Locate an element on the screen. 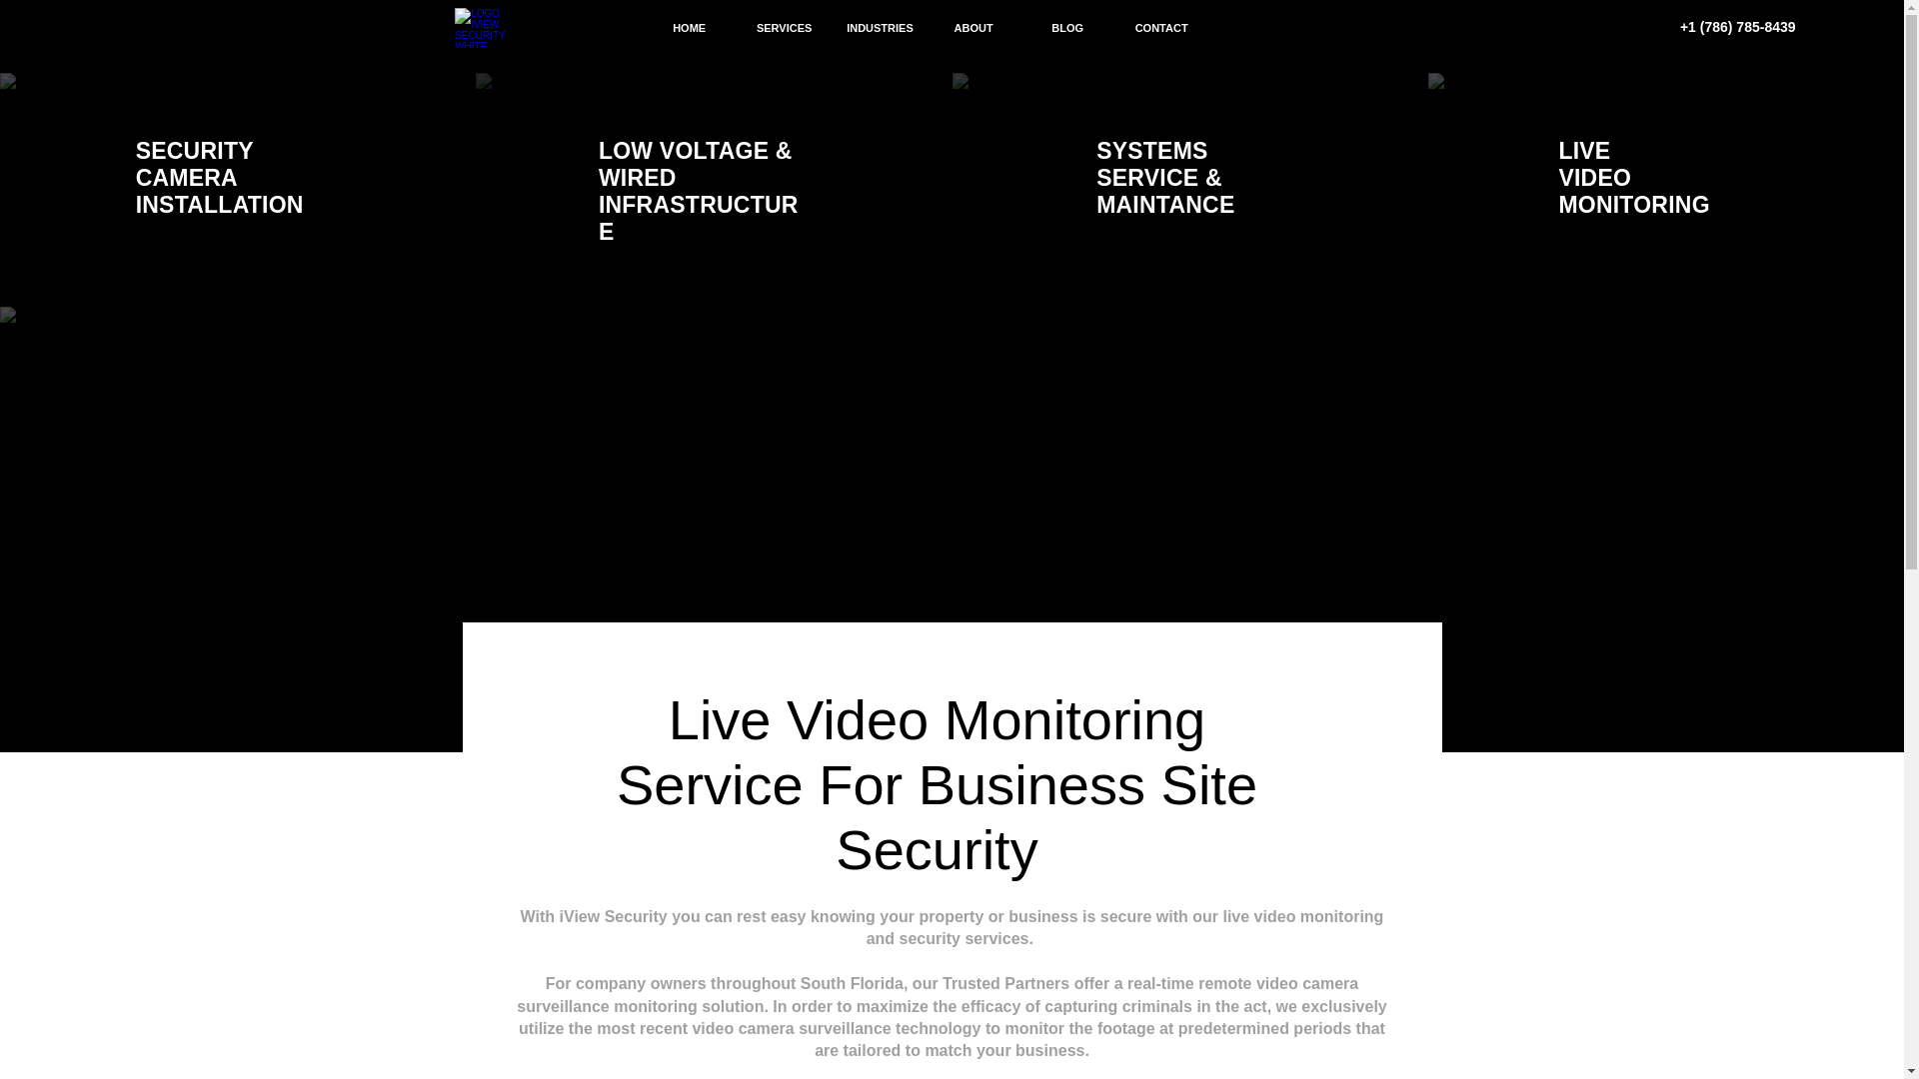 This screenshot has width=1919, height=1079. BLOG is located at coordinates (1067, 28).